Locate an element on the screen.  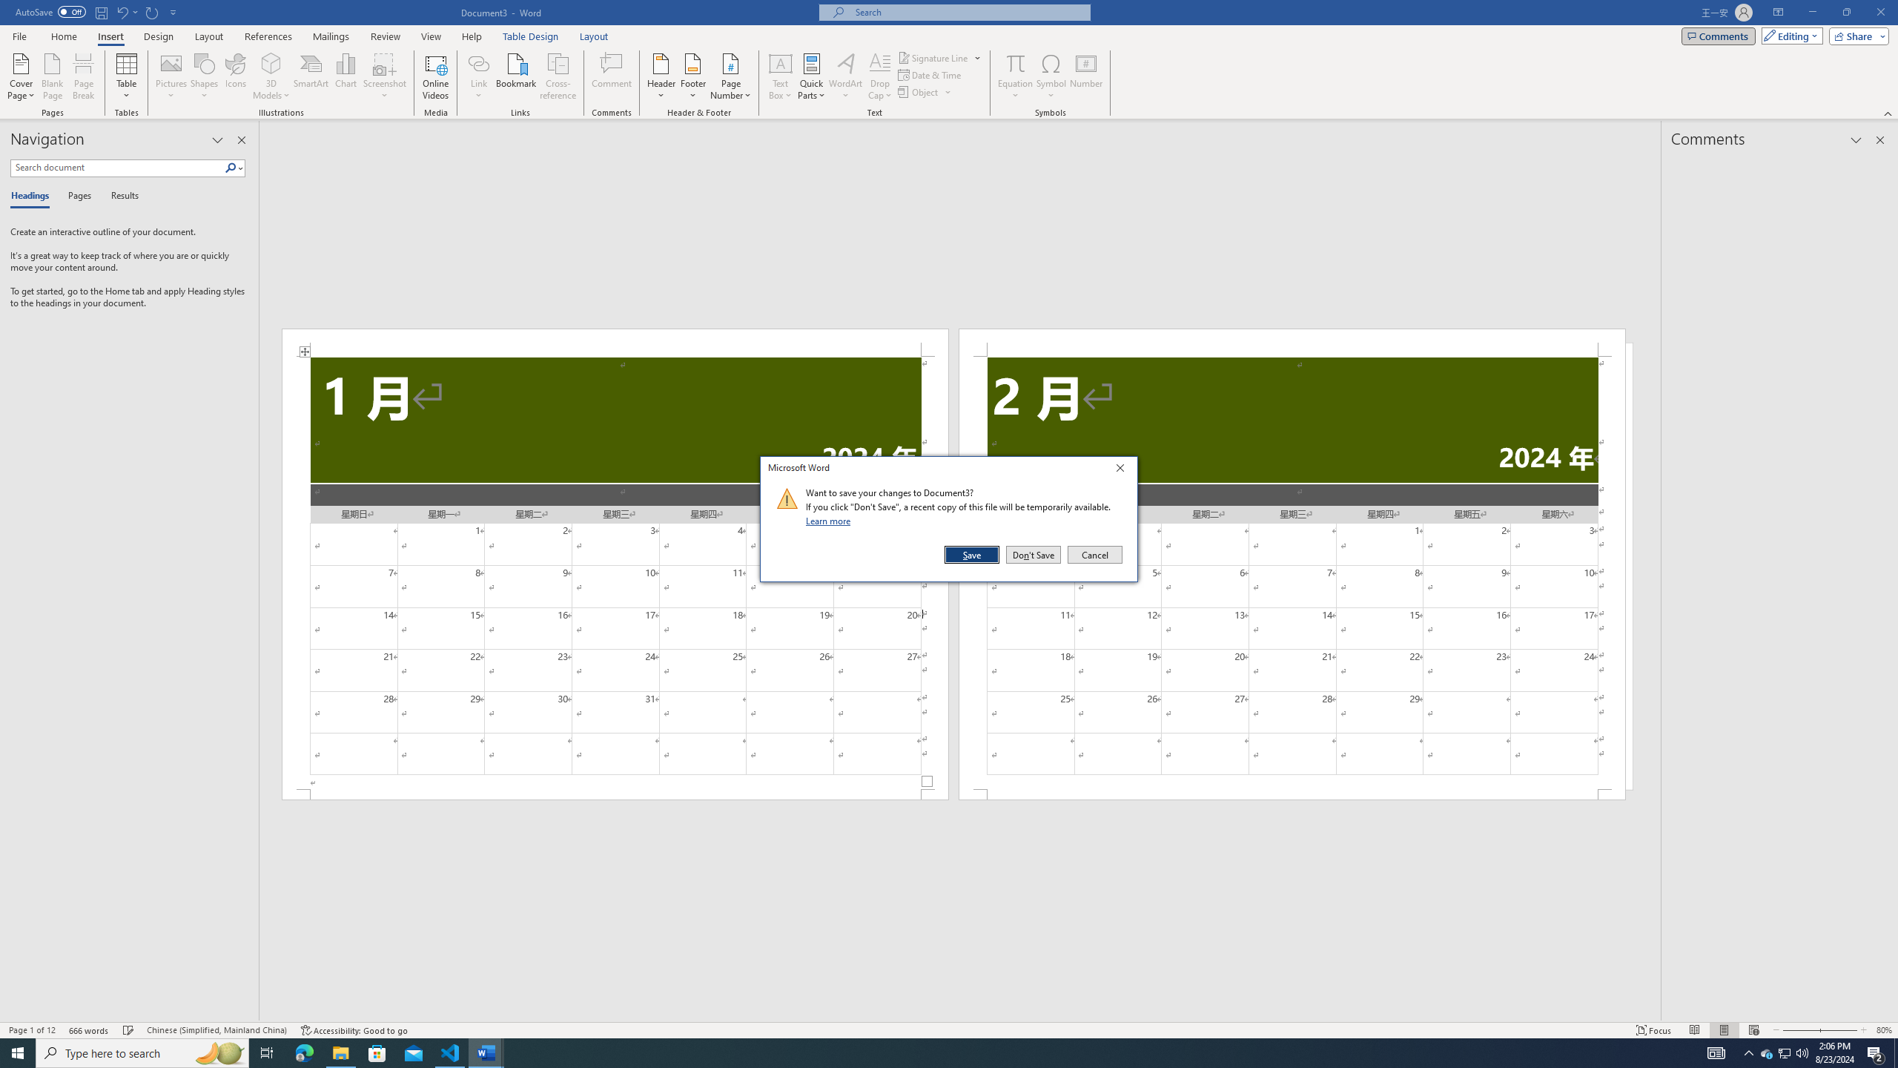
Review is located at coordinates (385, 36).